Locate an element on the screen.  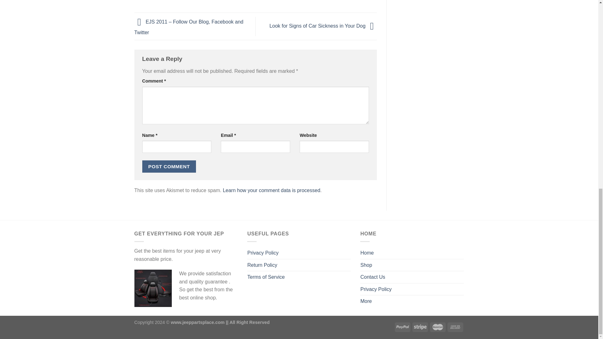
Post Comment is located at coordinates (169, 166).